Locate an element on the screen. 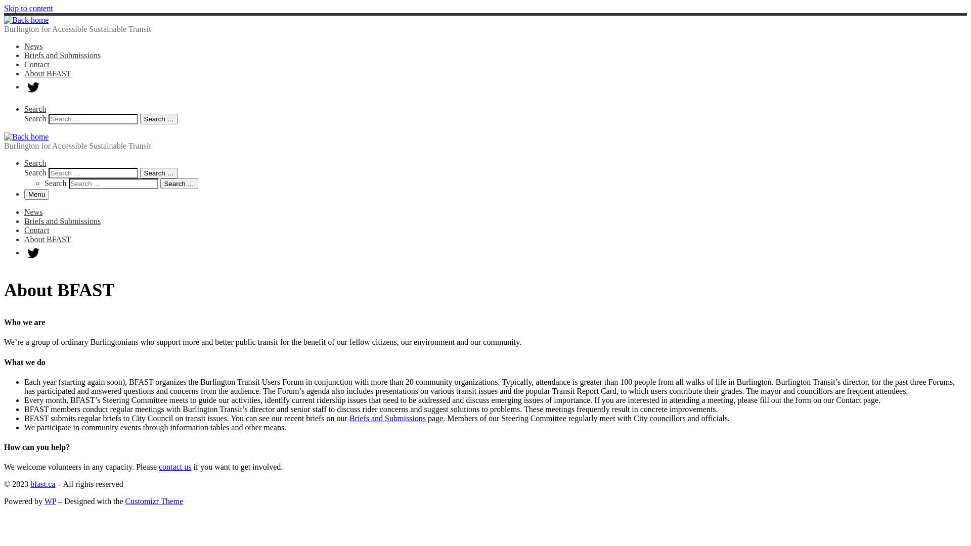 Image resolution: width=971 pixels, height=546 pixels. About BFAST is located at coordinates (48, 240).